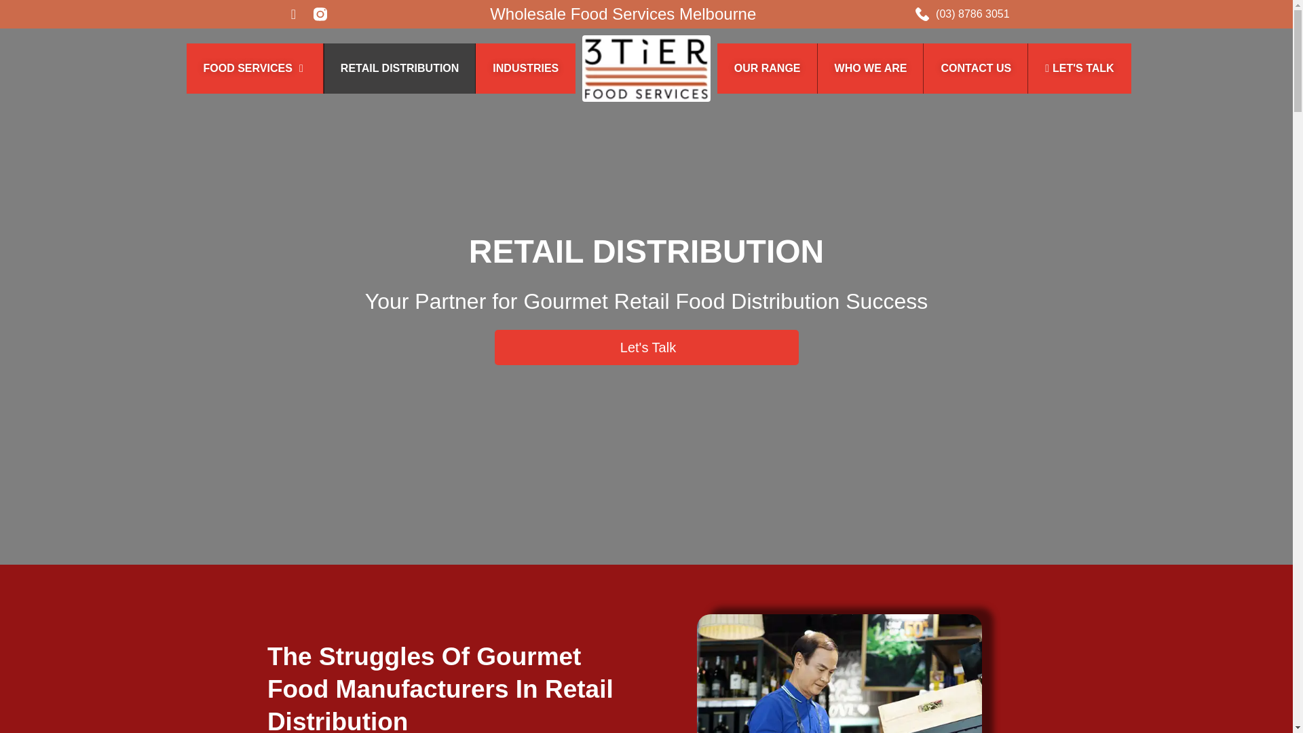 The width and height of the screenshot is (1303, 733). What do you see at coordinates (768, 68) in the screenshot?
I see `OUR RANGE` at bounding box center [768, 68].